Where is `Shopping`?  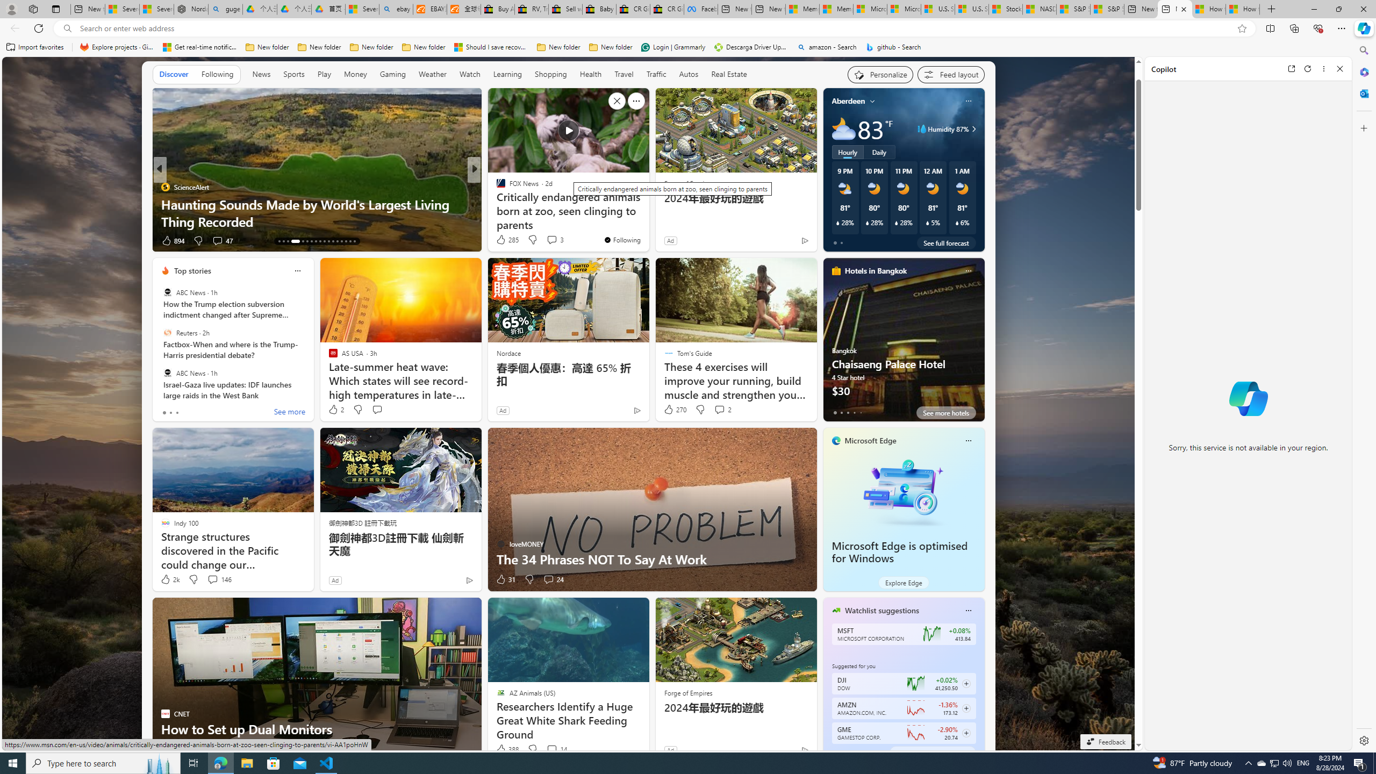 Shopping is located at coordinates (551, 75).